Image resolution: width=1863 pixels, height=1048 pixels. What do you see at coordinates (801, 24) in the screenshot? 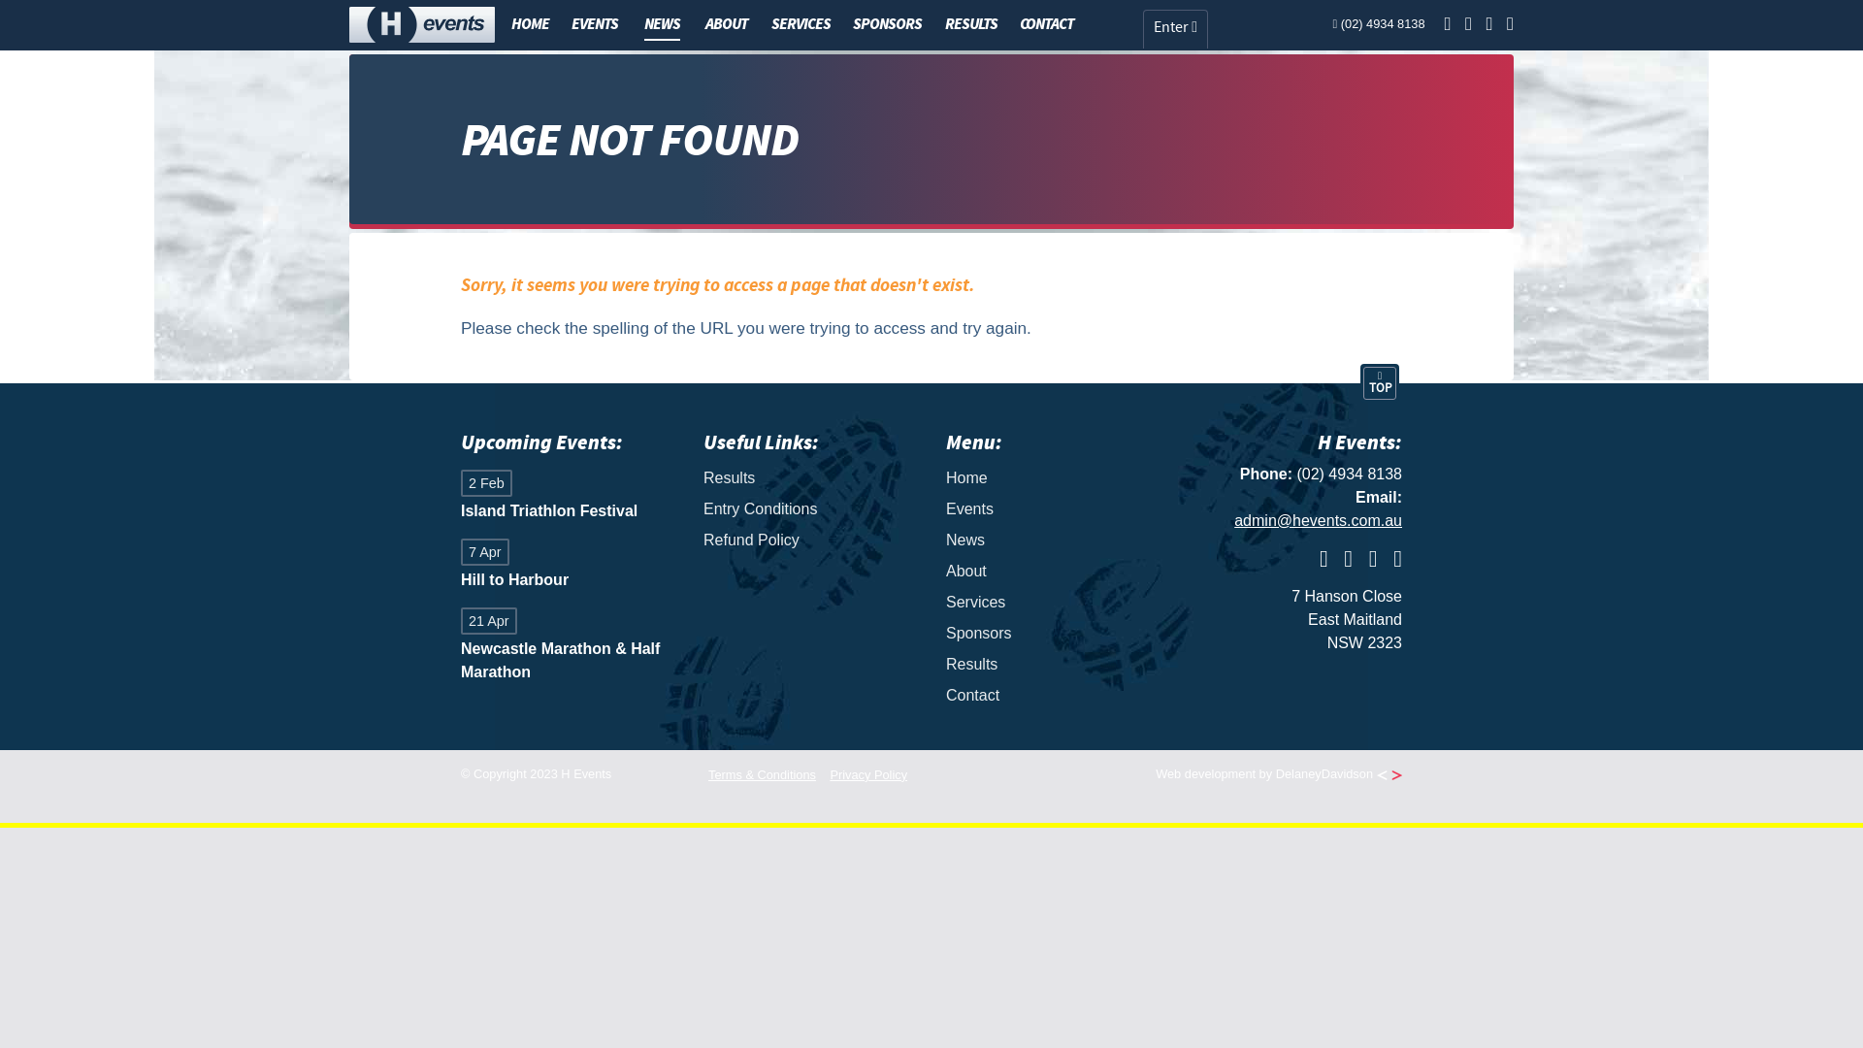
I see `SERVICES` at bounding box center [801, 24].